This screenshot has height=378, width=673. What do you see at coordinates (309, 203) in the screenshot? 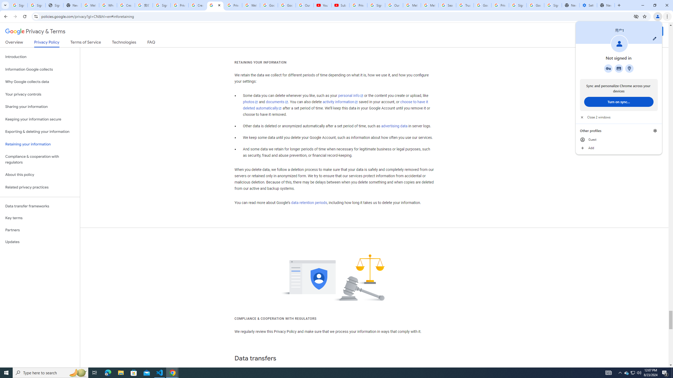
I see `data retention periods` at bounding box center [309, 203].